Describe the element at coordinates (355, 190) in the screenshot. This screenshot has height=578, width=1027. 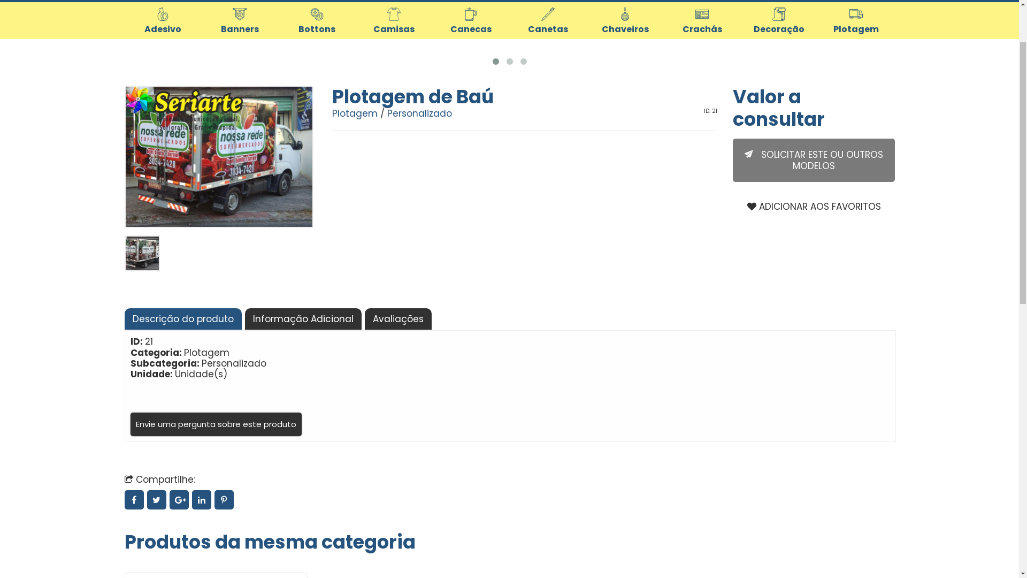
I see `Plotagem` at that location.